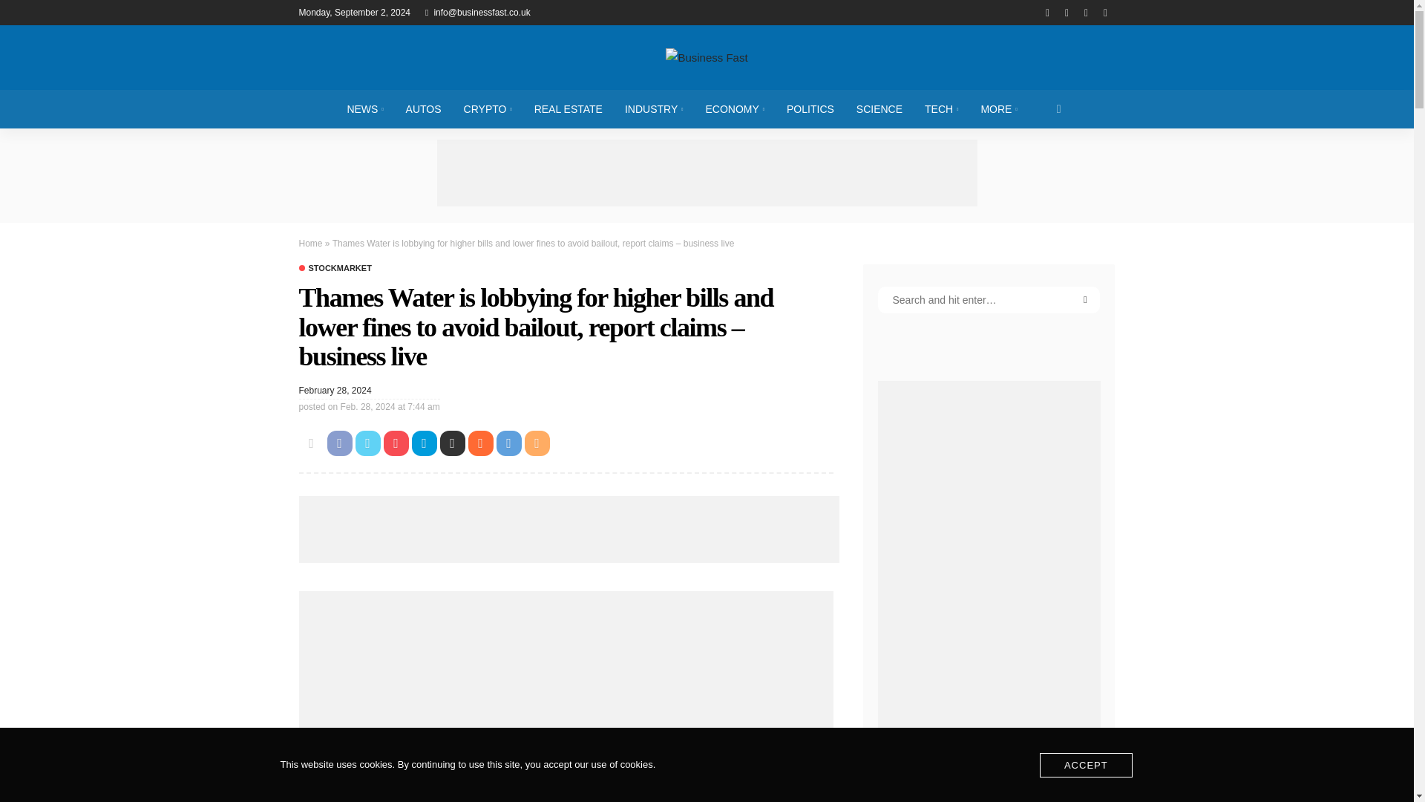 This screenshot has width=1425, height=802. I want to click on Advertisement, so click(706, 172).